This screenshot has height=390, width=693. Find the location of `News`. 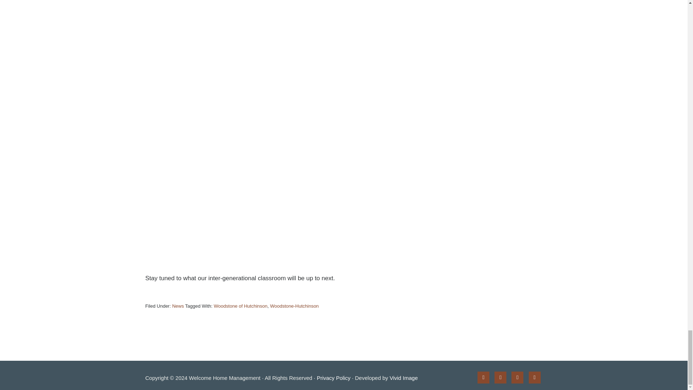

News is located at coordinates (178, 306).